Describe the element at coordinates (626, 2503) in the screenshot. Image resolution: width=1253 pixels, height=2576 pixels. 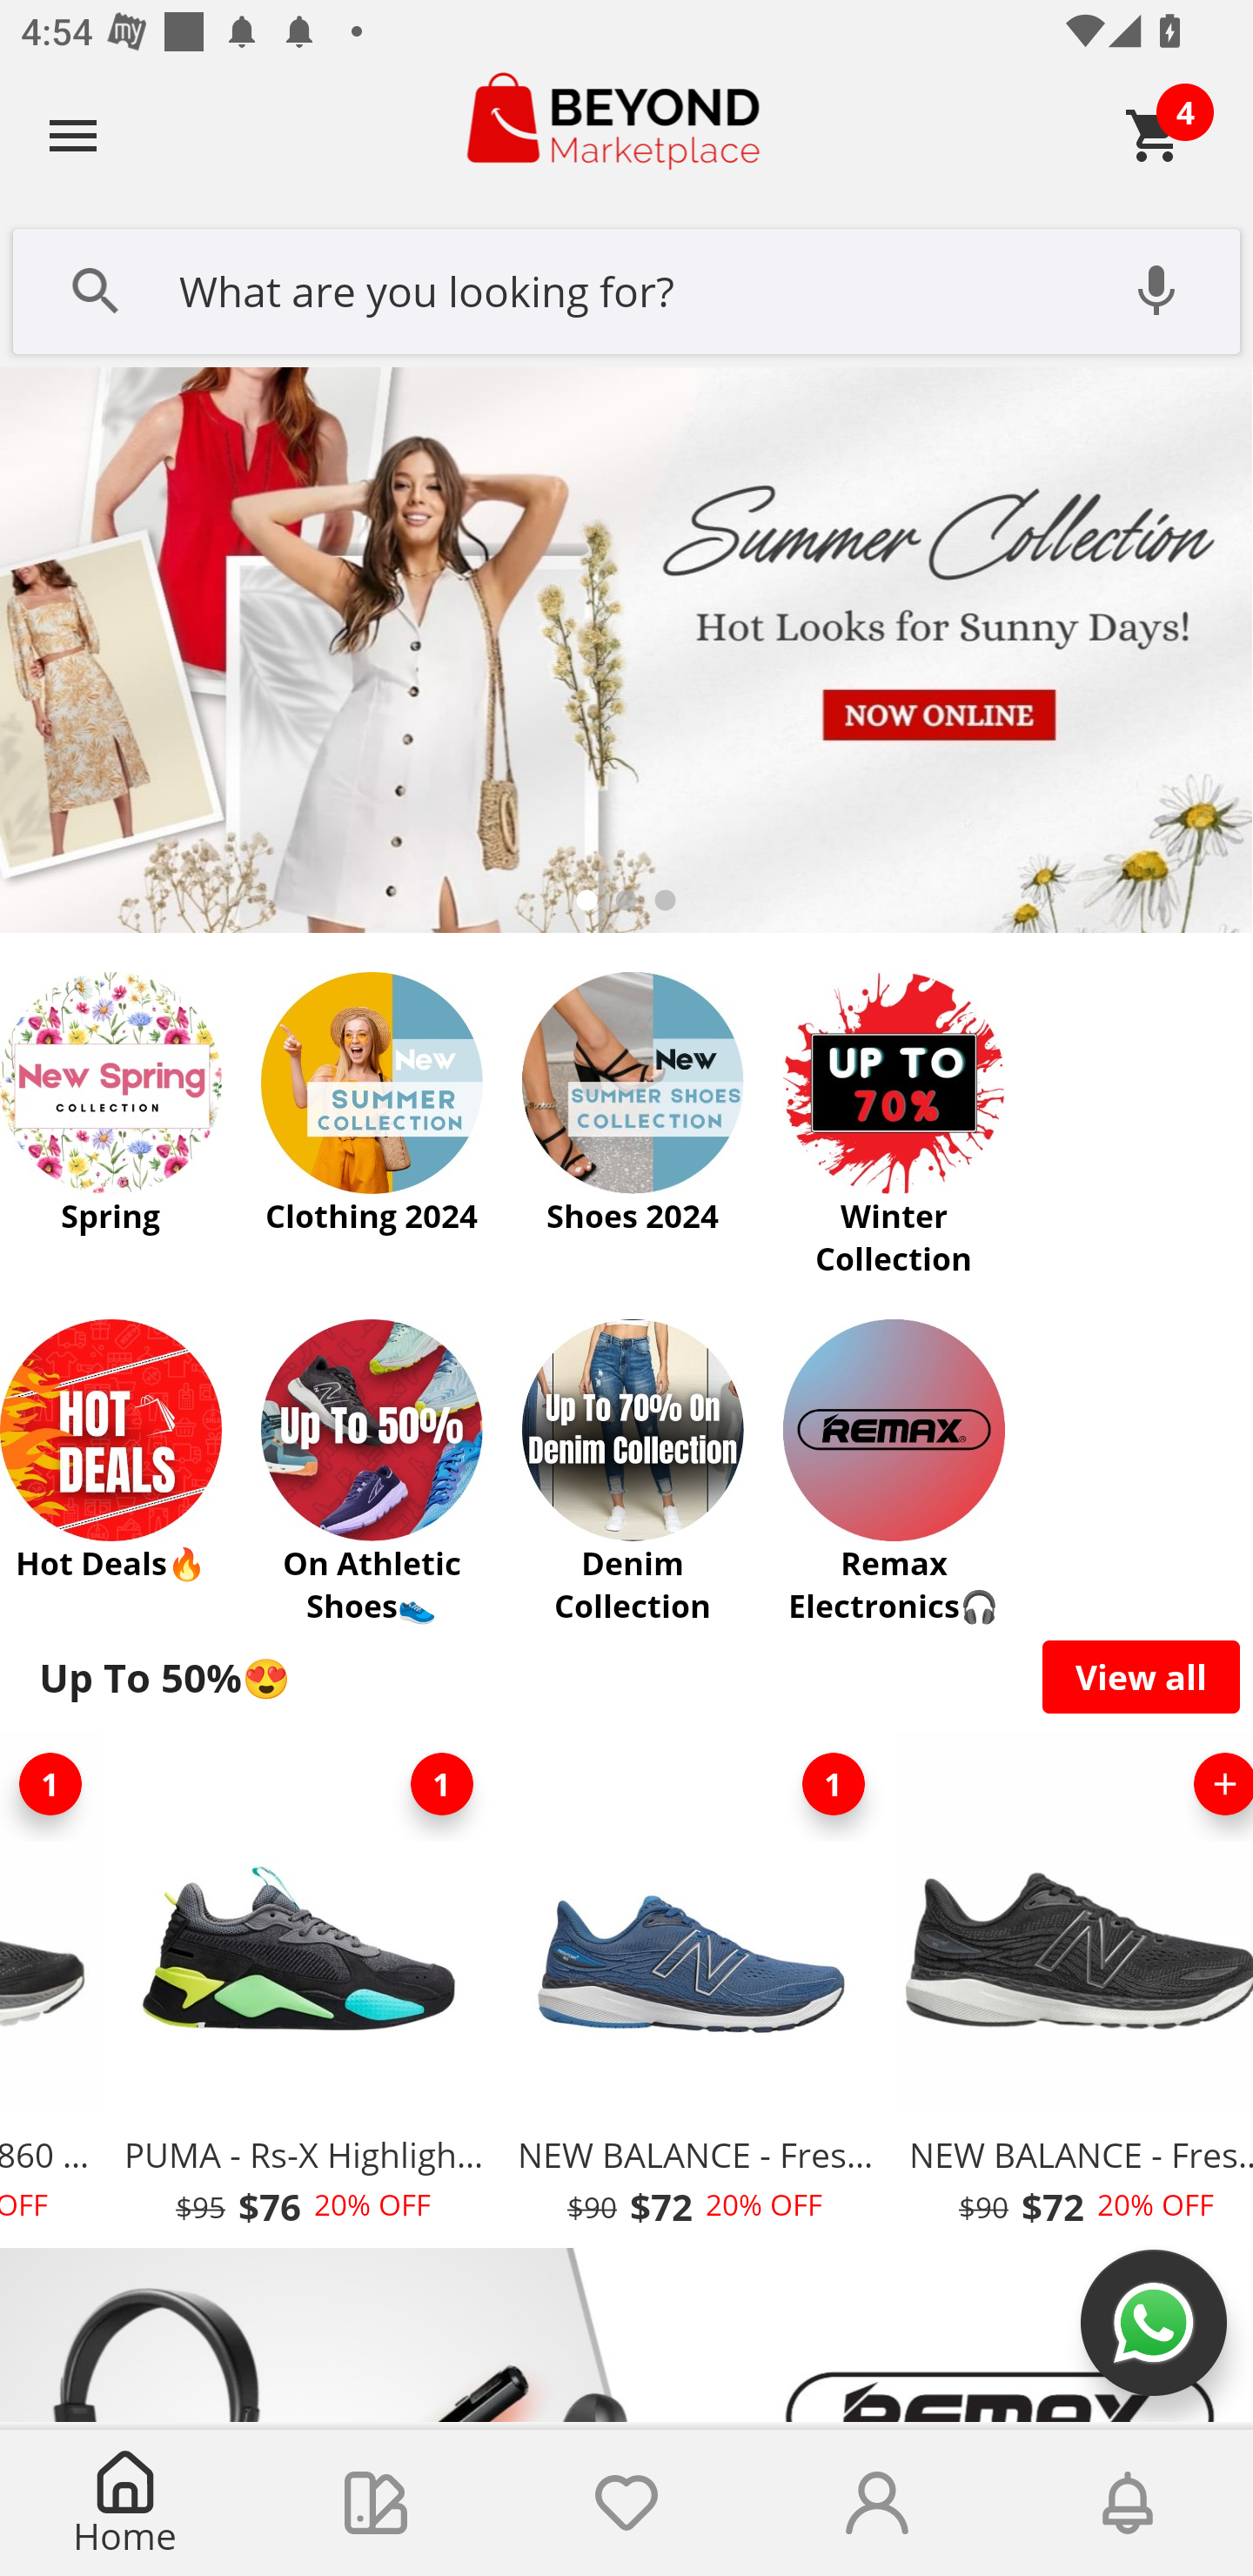
I see `Wishlist` at that location.